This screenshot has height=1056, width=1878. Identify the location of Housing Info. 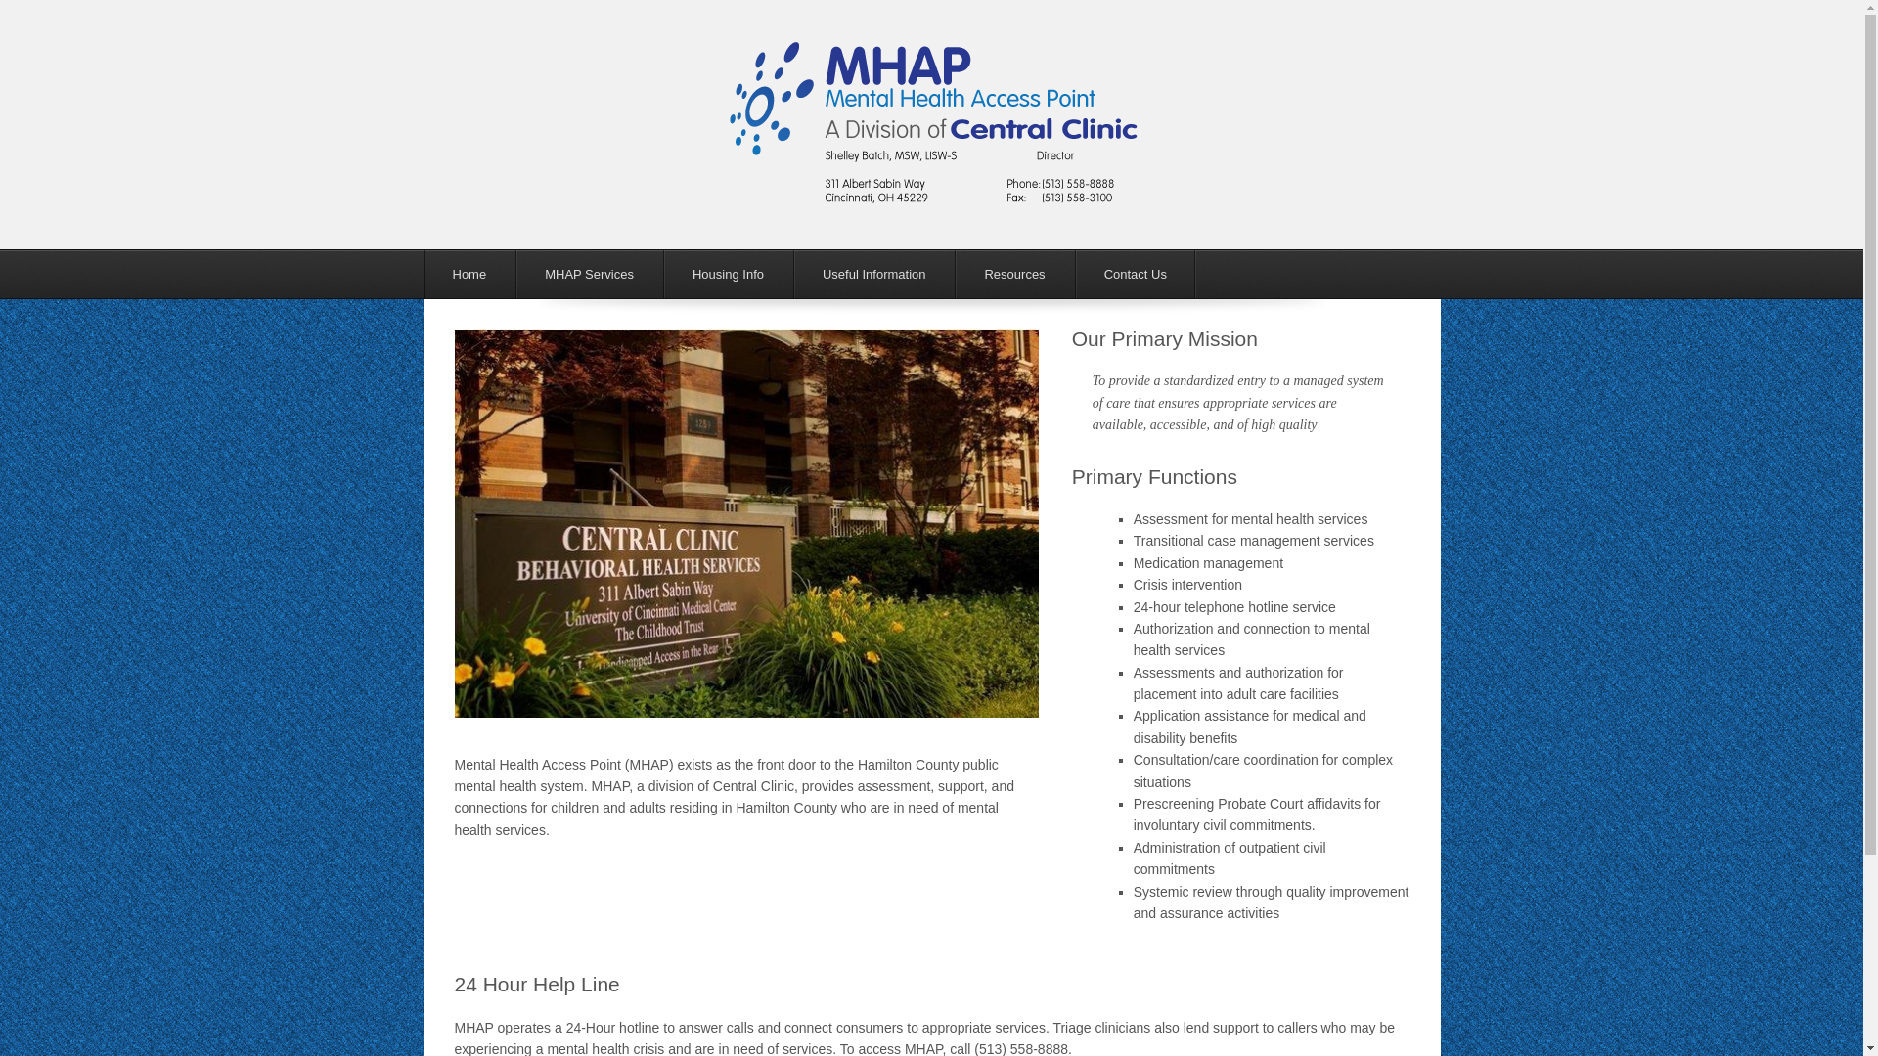
(728, 274).